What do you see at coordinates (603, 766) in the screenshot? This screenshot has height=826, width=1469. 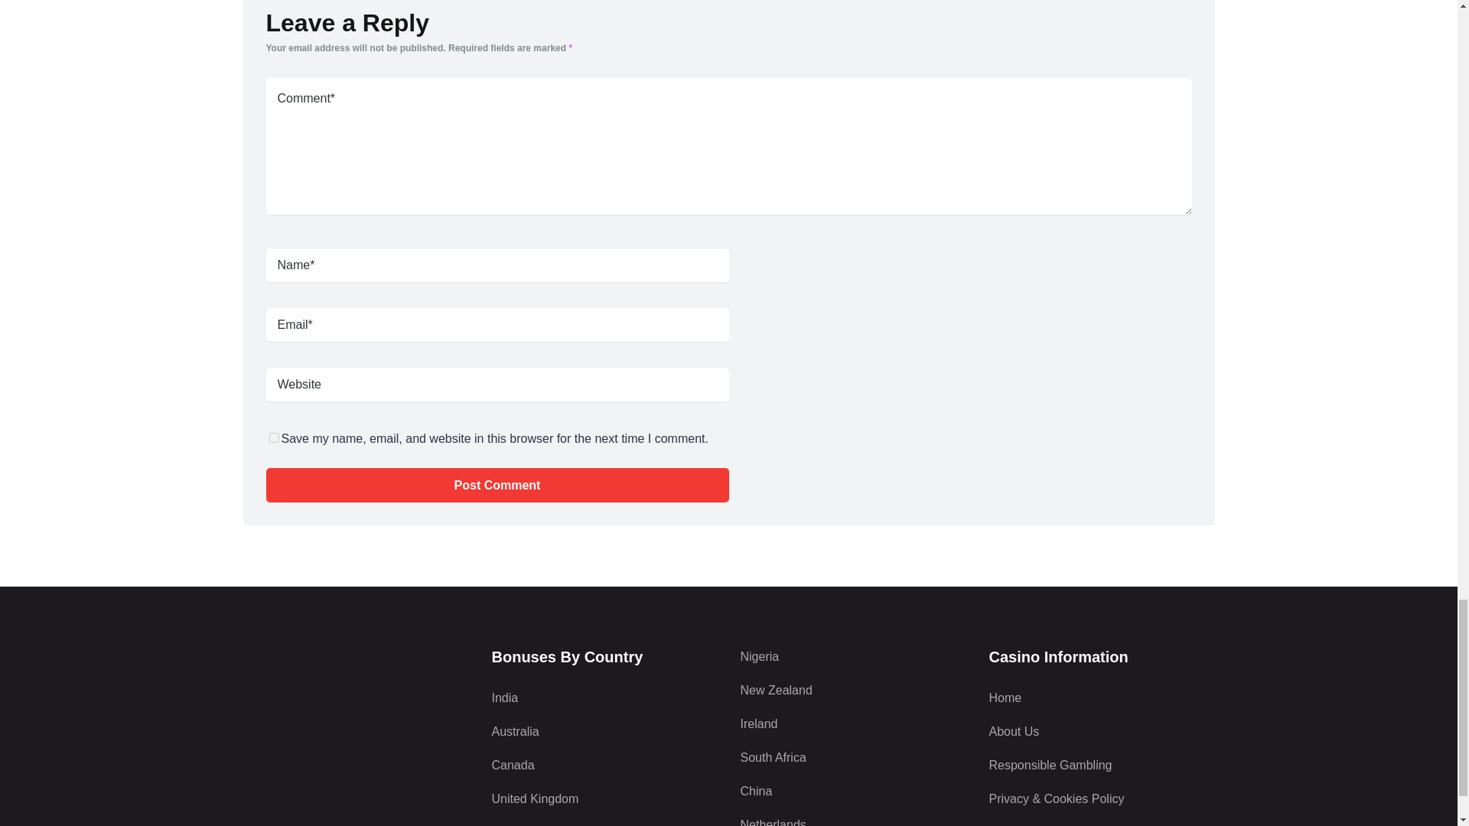 I see `Canada` at bounding box center [603, 766].